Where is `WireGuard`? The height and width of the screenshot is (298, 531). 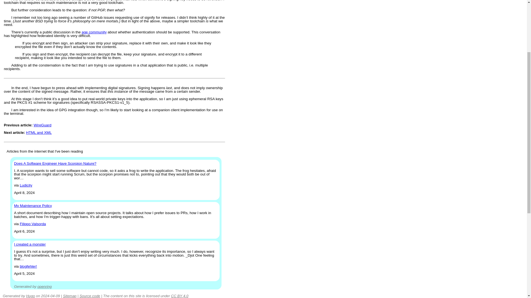 WireGuard is located at coordinates (42, 125).